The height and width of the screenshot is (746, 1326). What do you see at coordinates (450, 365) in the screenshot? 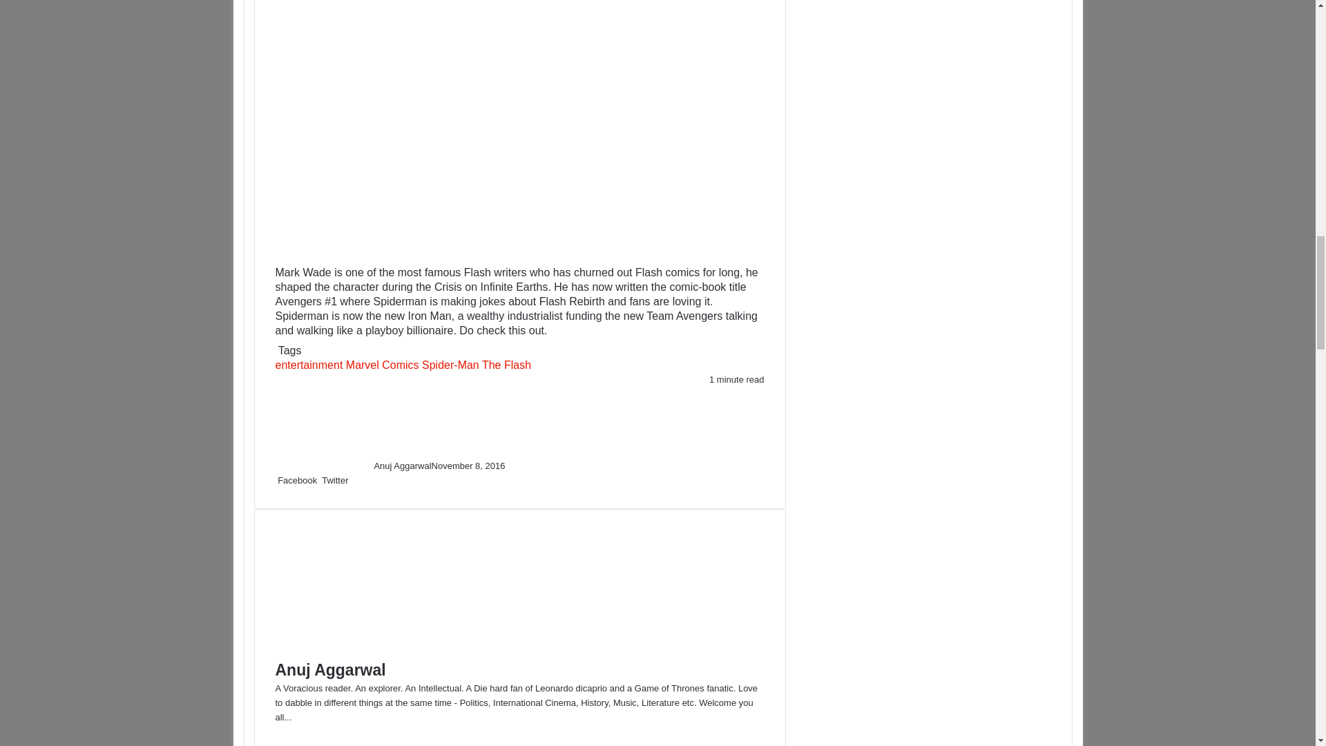
I see `Spider-Man` at bounding box center [450, 365].